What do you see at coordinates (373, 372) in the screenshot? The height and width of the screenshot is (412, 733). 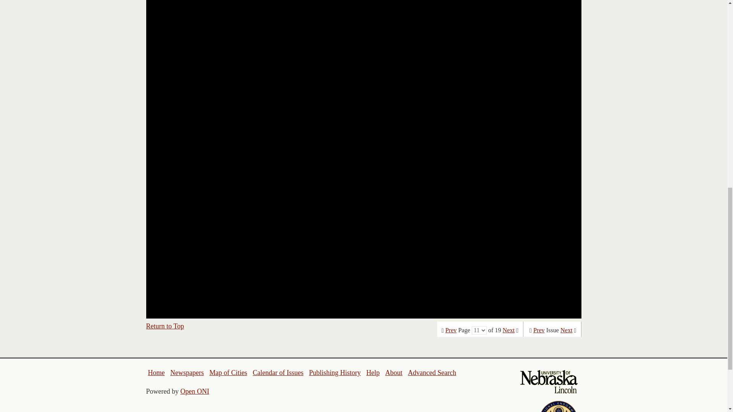 I see `Help` at bounding box center [373, 372].